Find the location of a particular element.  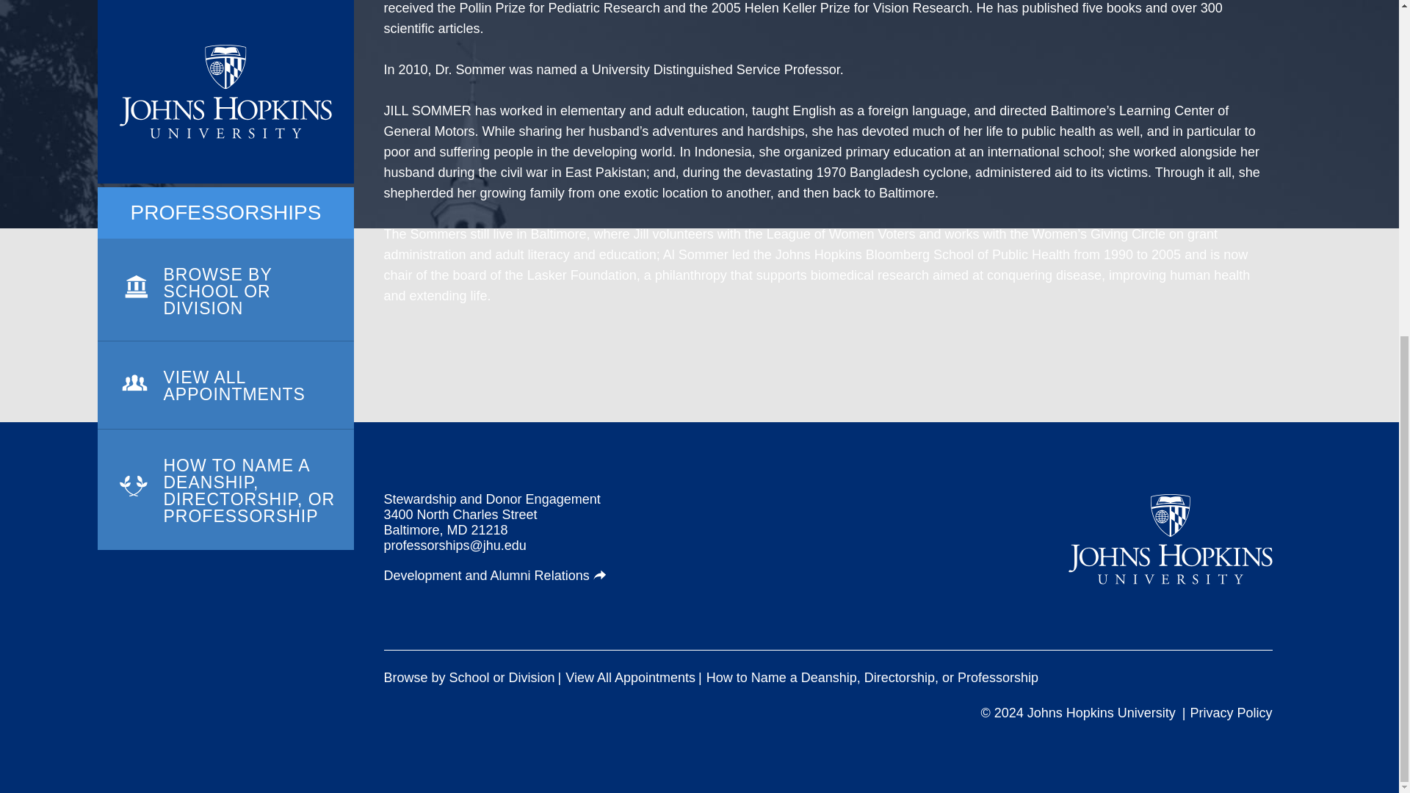

JHU Professorships is located at coordinates (1171, 539).